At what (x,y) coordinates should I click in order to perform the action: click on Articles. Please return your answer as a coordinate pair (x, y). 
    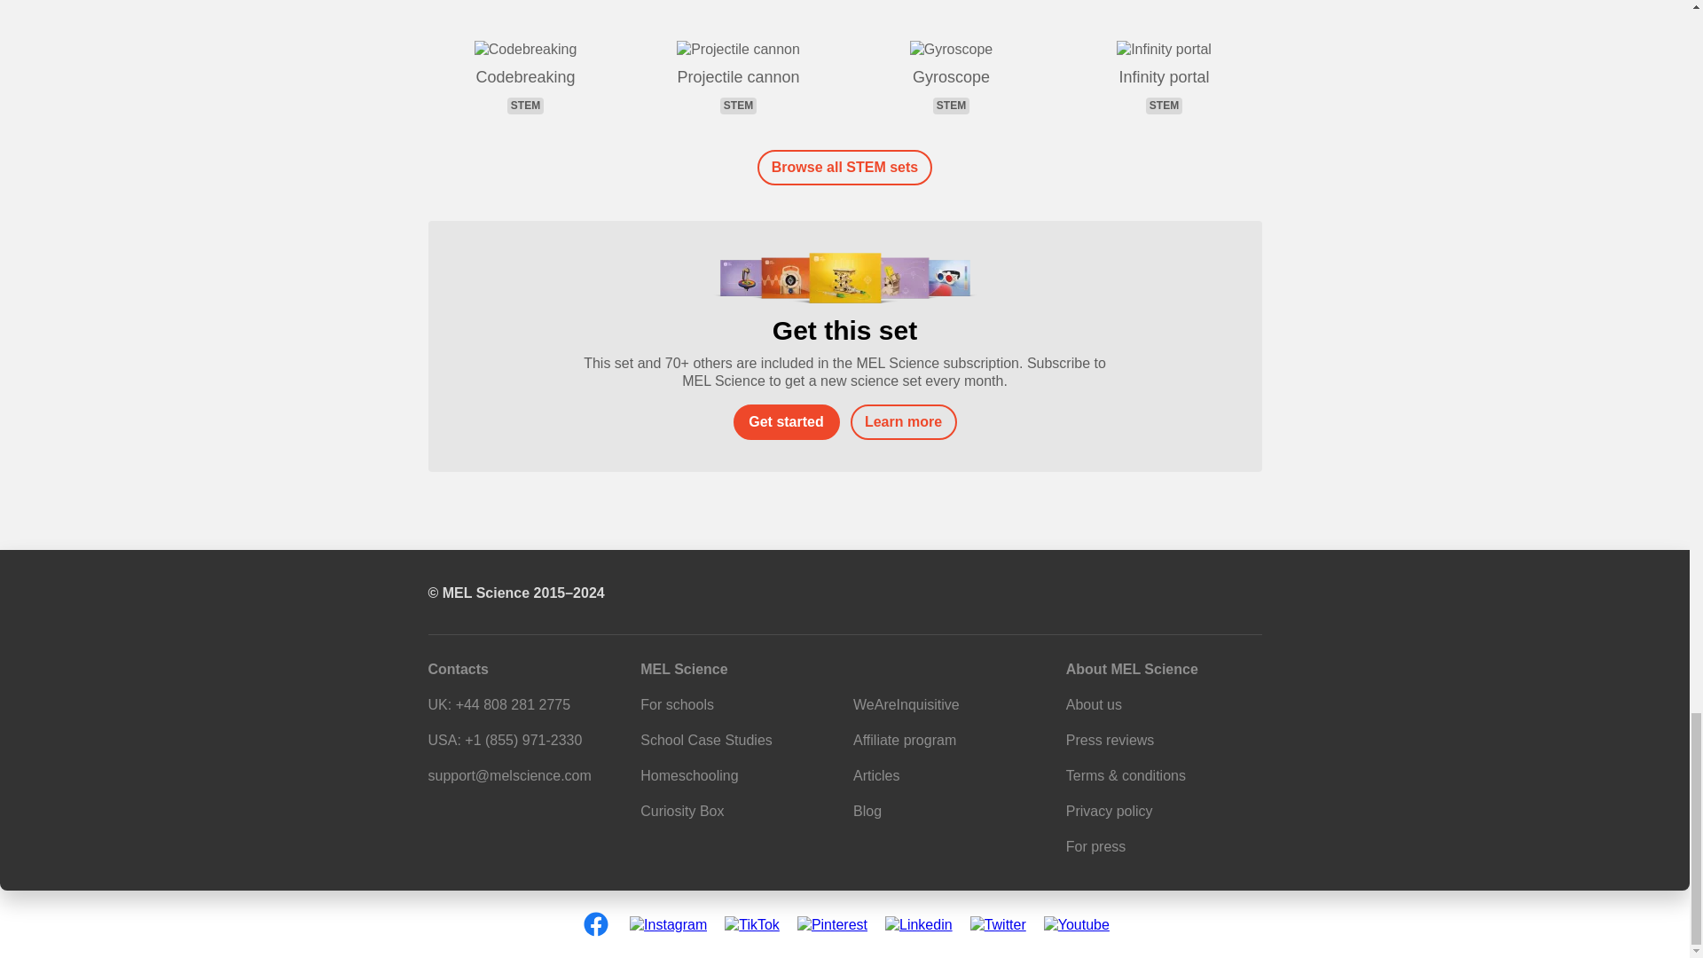
    Looking at the image, I should click on (1164, 78).